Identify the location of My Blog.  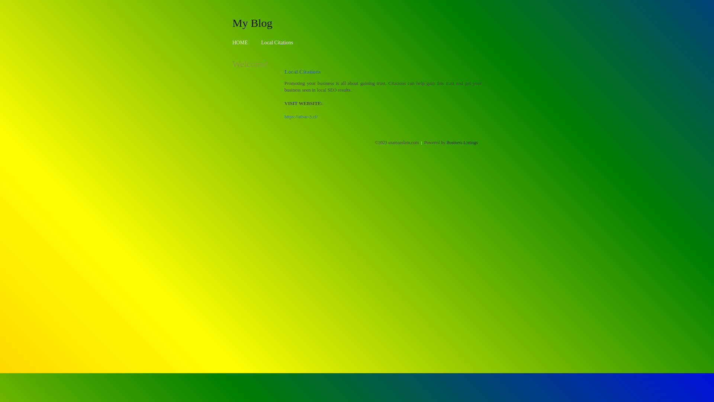
(253, 23).